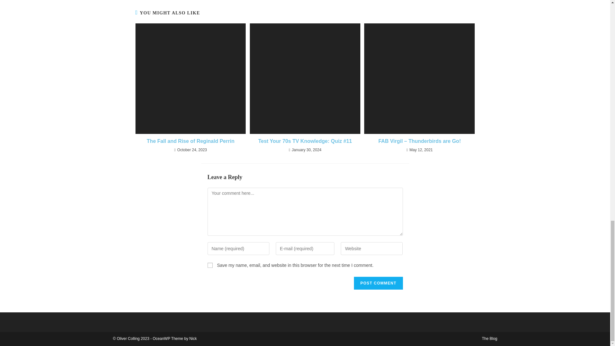 This screenshot has width=615, height=346. Describe the element at coordinates (378, 283) in the screenshot. I see `Post Comment` at that location.